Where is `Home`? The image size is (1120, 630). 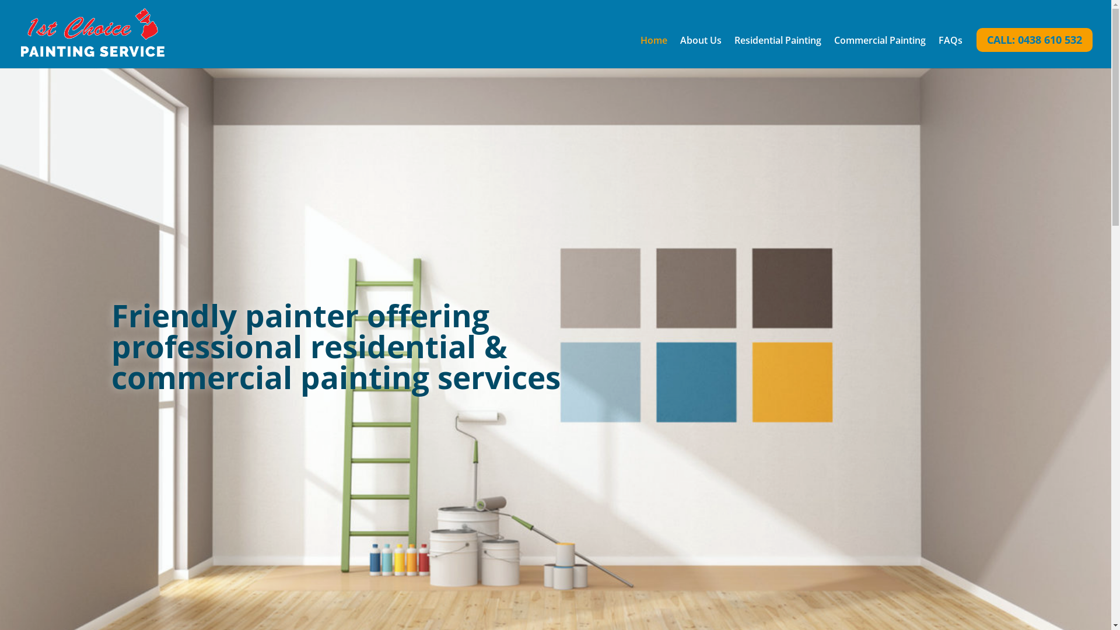
Home is located at coordinates (654, 48).